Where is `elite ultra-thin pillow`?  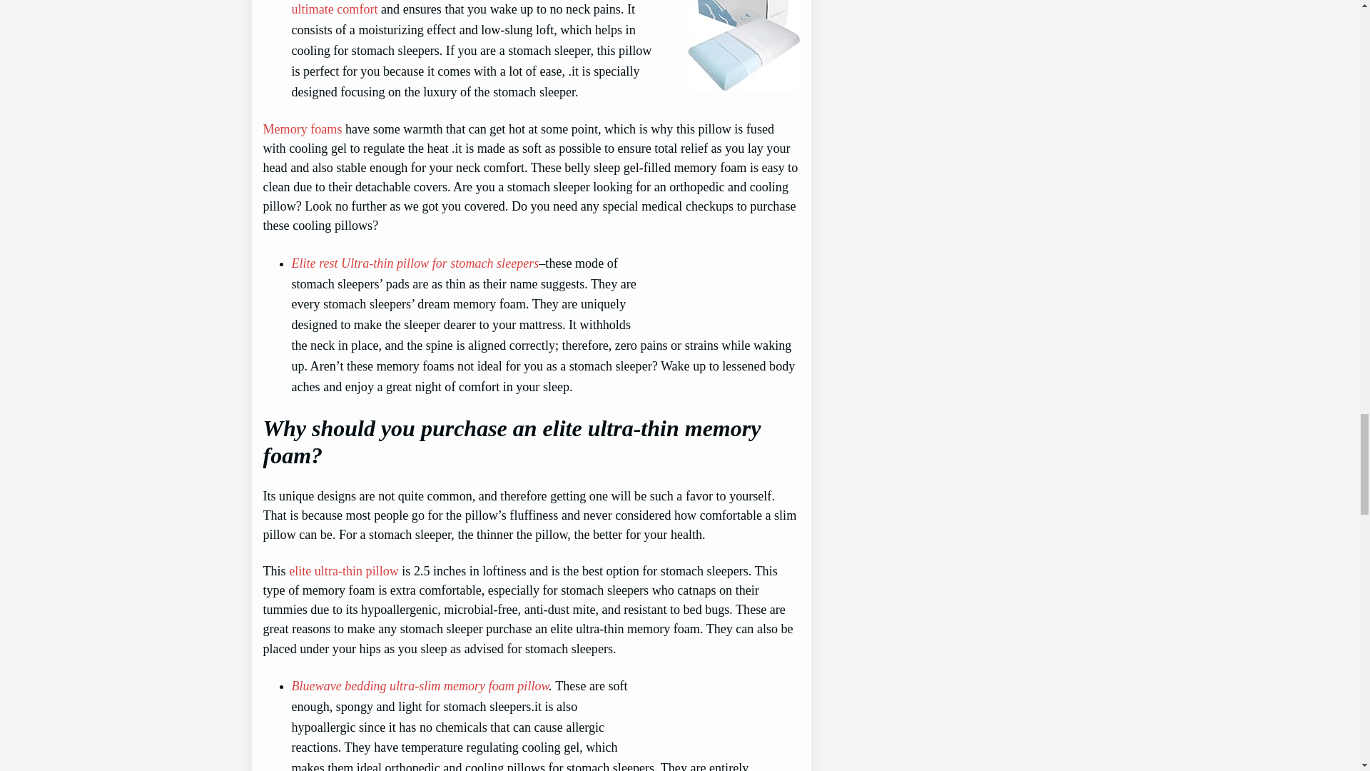 elite ultra-thin pillow is located at coordinates (344, 571).